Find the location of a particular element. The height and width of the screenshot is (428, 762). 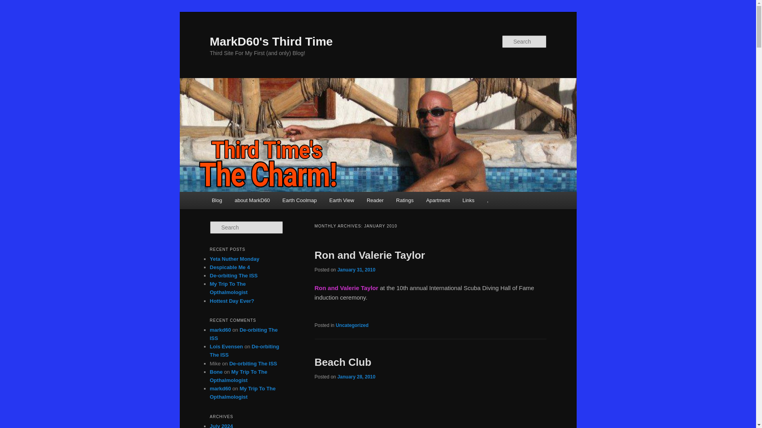

11:17 am is located at coordinates (356, 376).